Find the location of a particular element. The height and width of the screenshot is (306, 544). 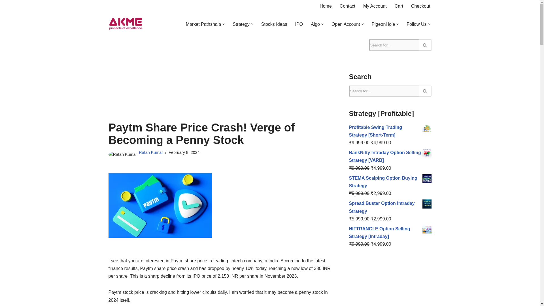

Market Pathshala is located at coordinates (203, 24).